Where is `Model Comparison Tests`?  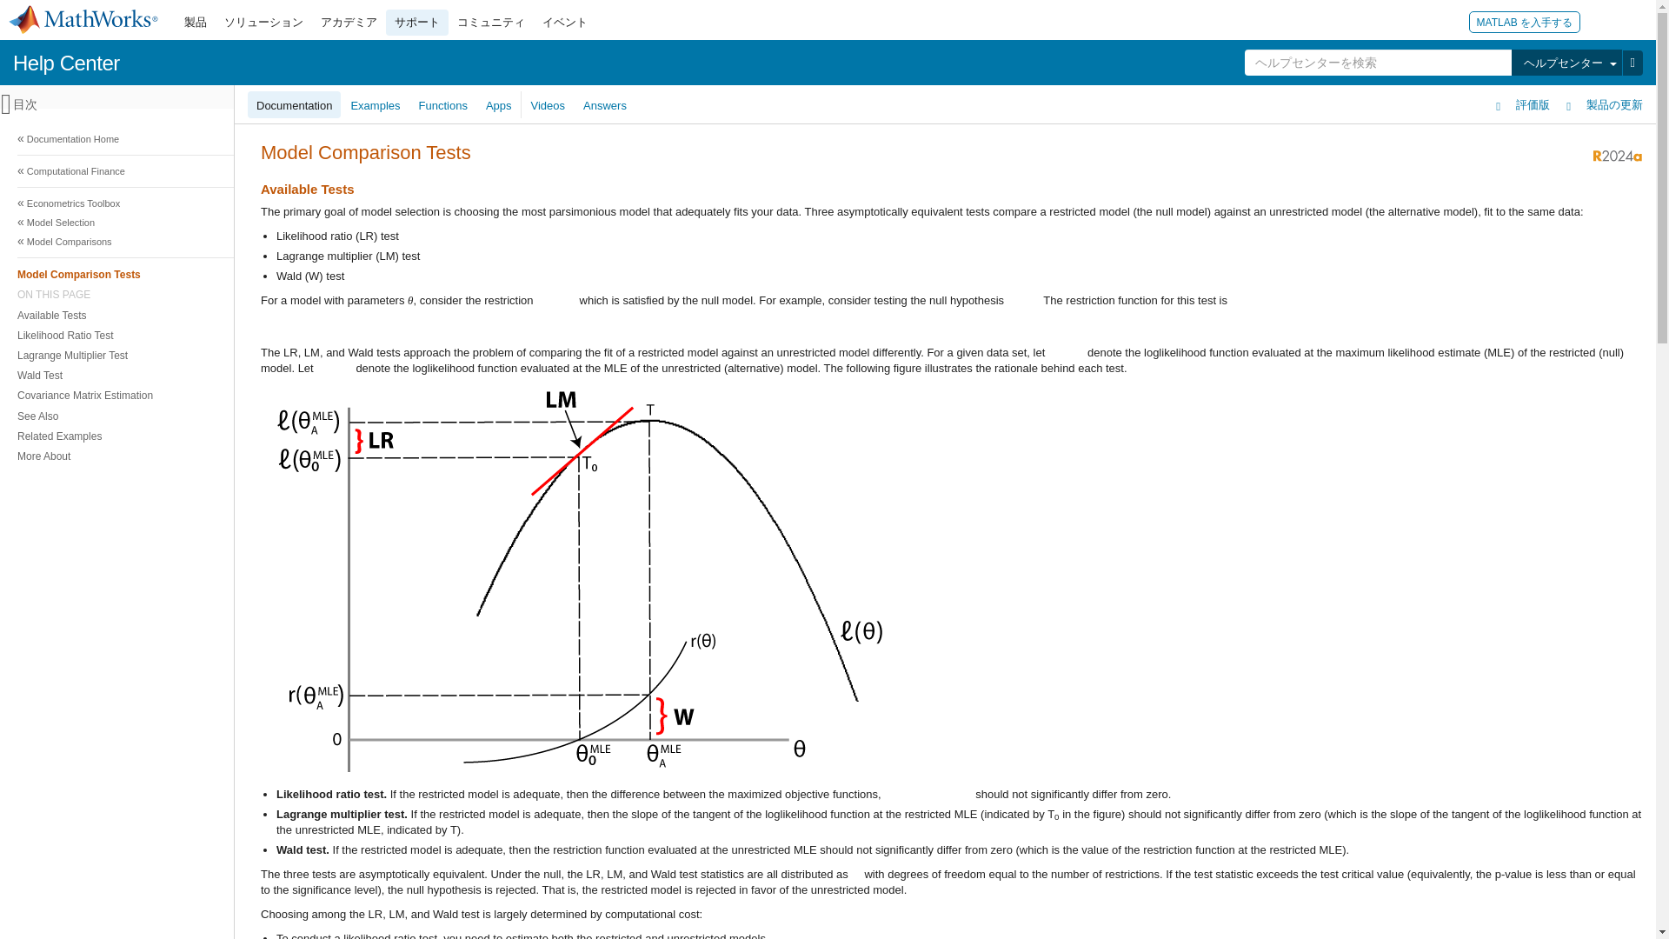 Model Comparison Tests is located at coordinates (826, 274).